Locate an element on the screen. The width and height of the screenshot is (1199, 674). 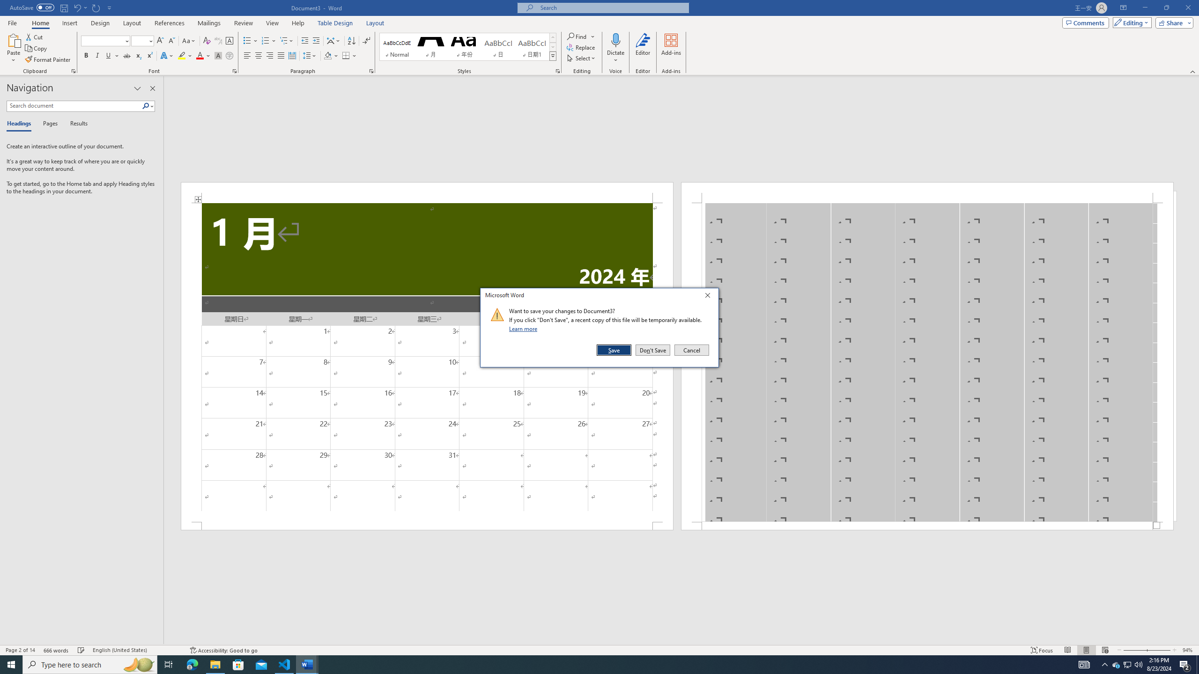
Grow Font is located at coordinates (160, 41).